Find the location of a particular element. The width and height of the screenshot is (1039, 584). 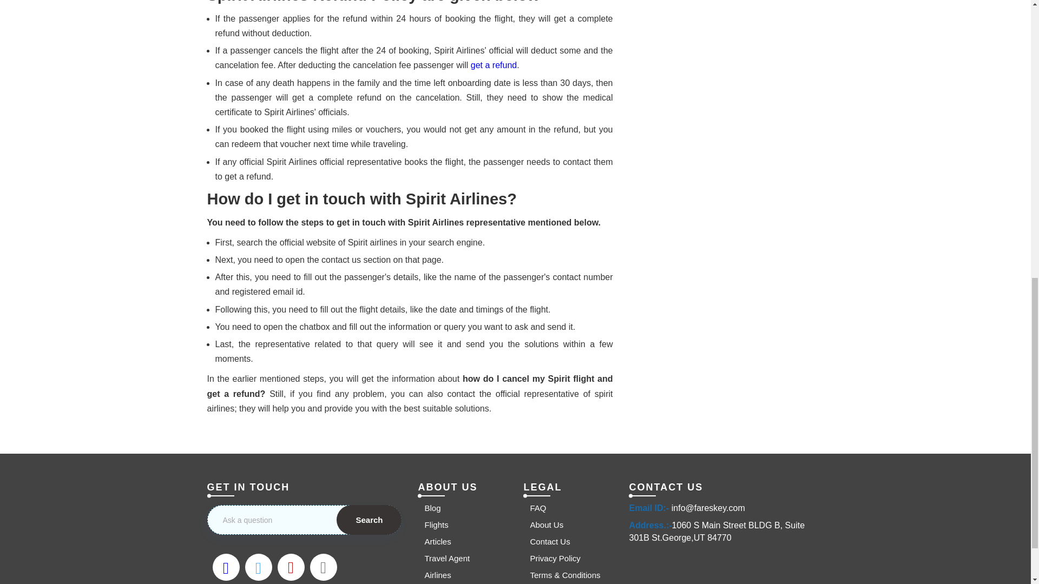

Contact Us is located at coordinates (547, 541).